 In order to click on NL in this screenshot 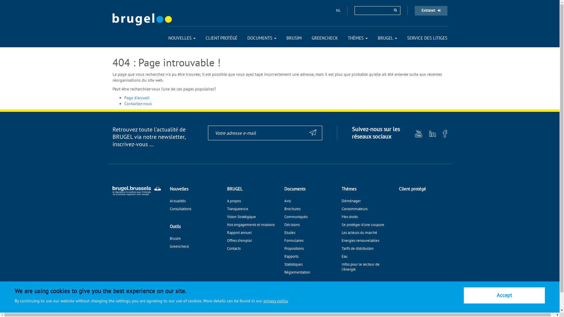, I will do `click(339, 11)`.